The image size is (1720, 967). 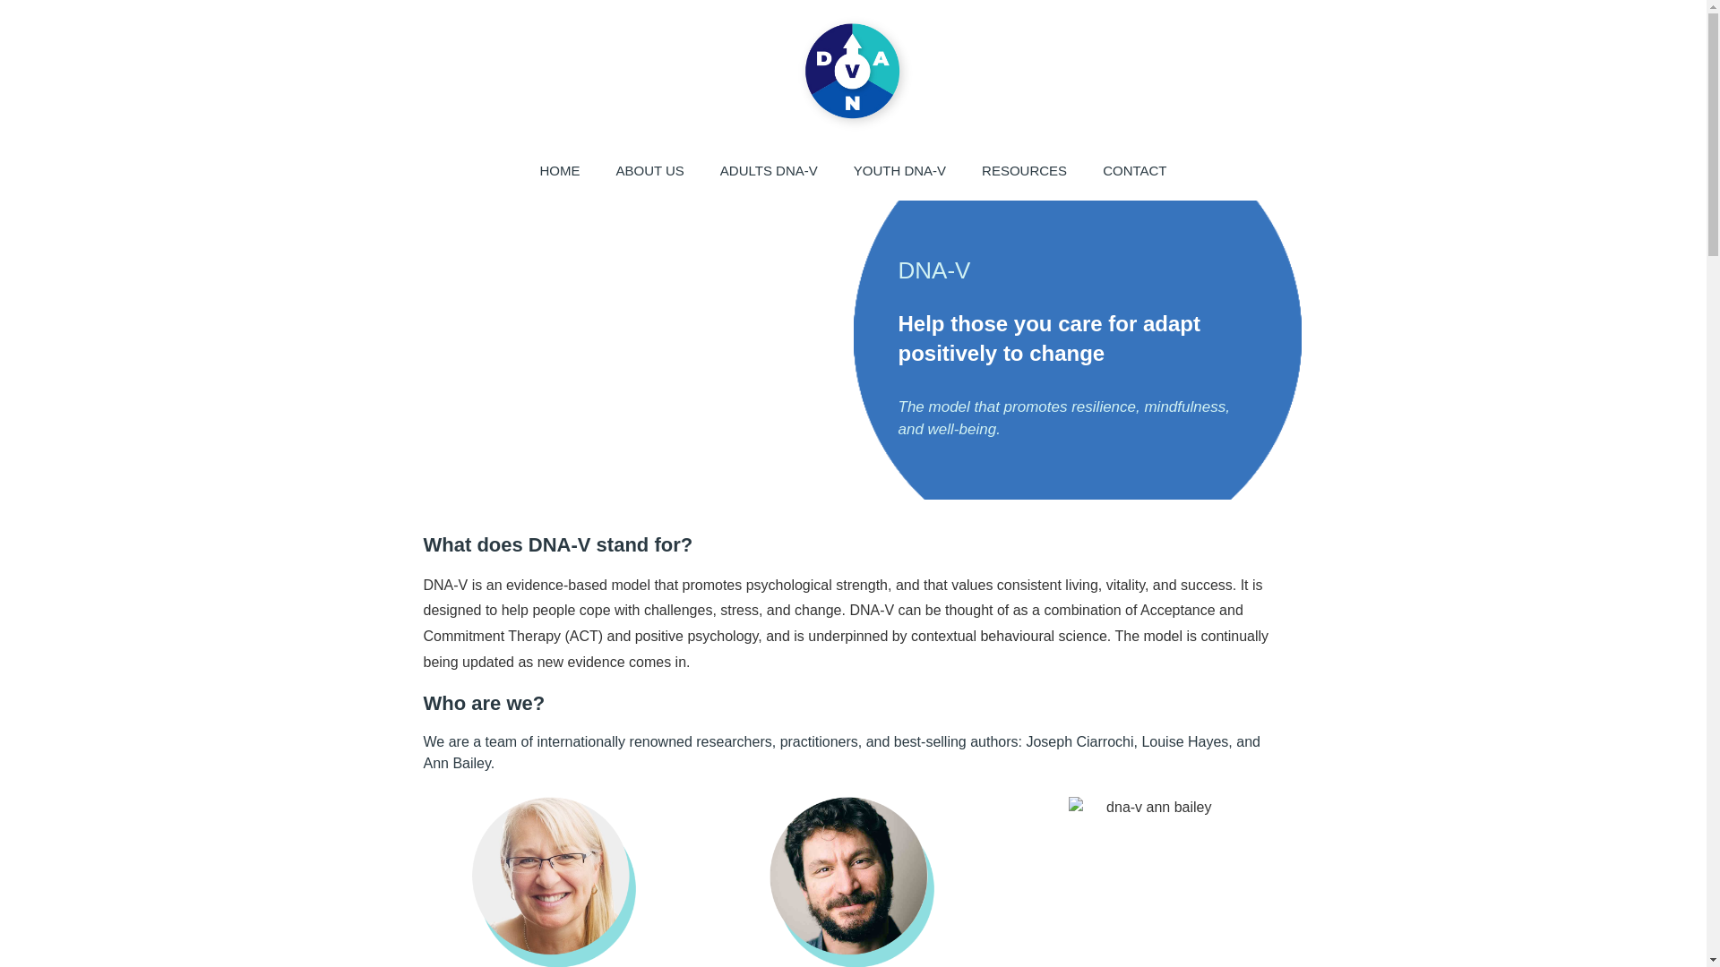 I want to click on HOME, so click(x=559, y=170).